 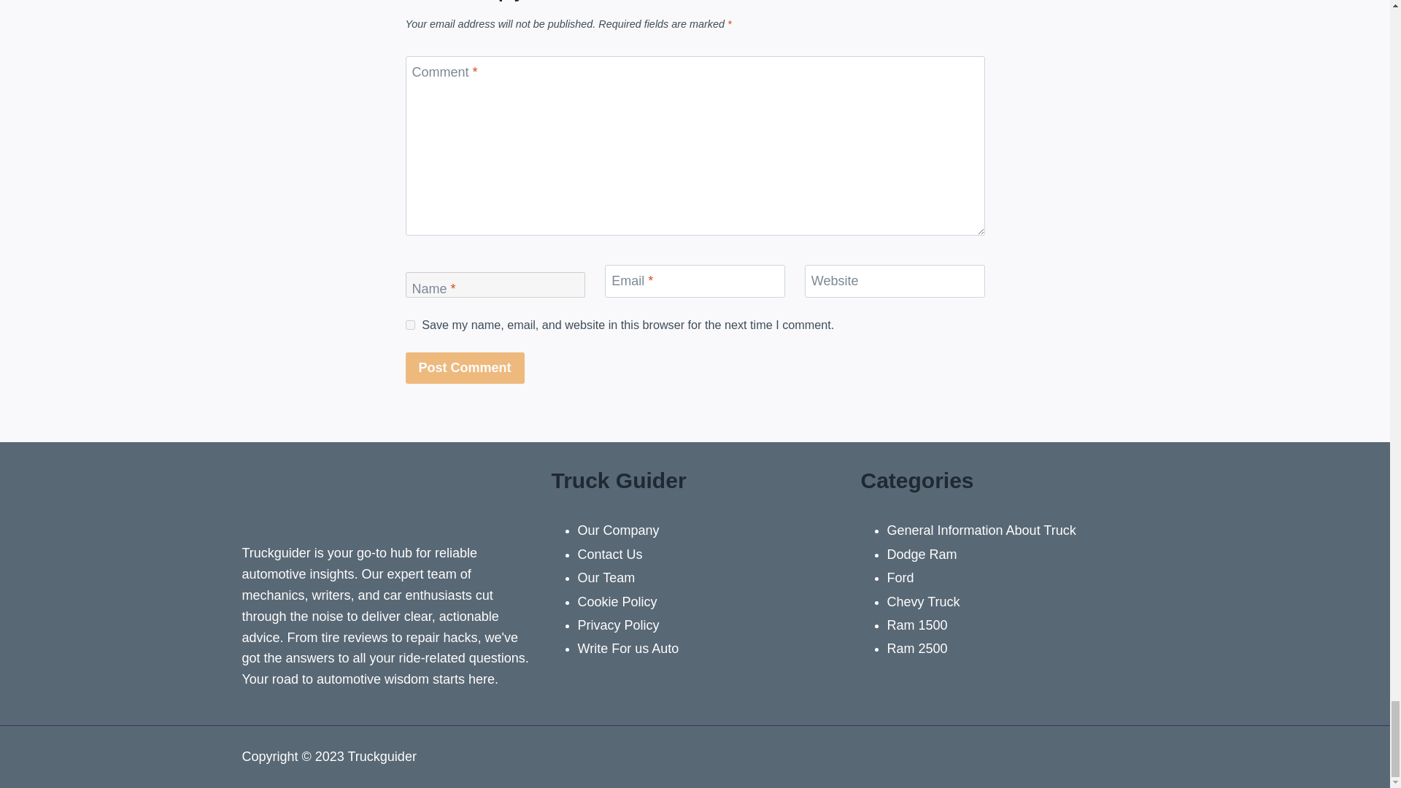 What do you see at coordinates (695, 756) in the screenshot?
I see `Shift-click to edit this widget.` at bounding box center [695, 756].